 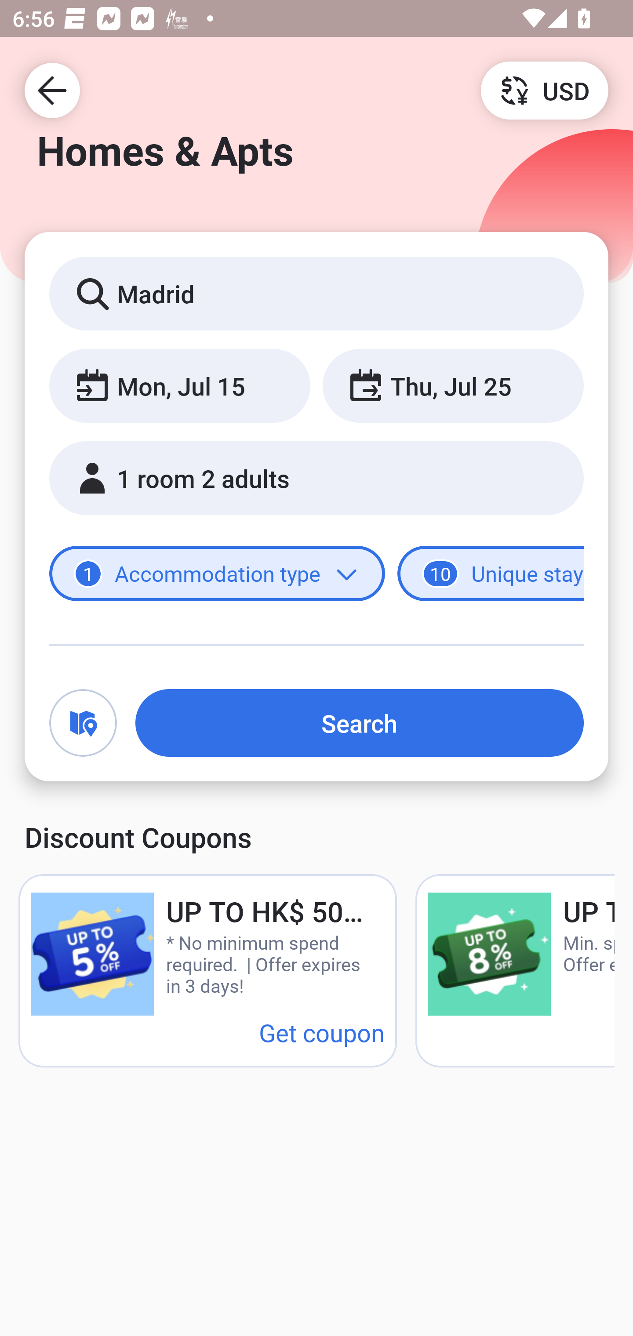 I want to click on Thu, Jul 25, so click(x=453, y=385).